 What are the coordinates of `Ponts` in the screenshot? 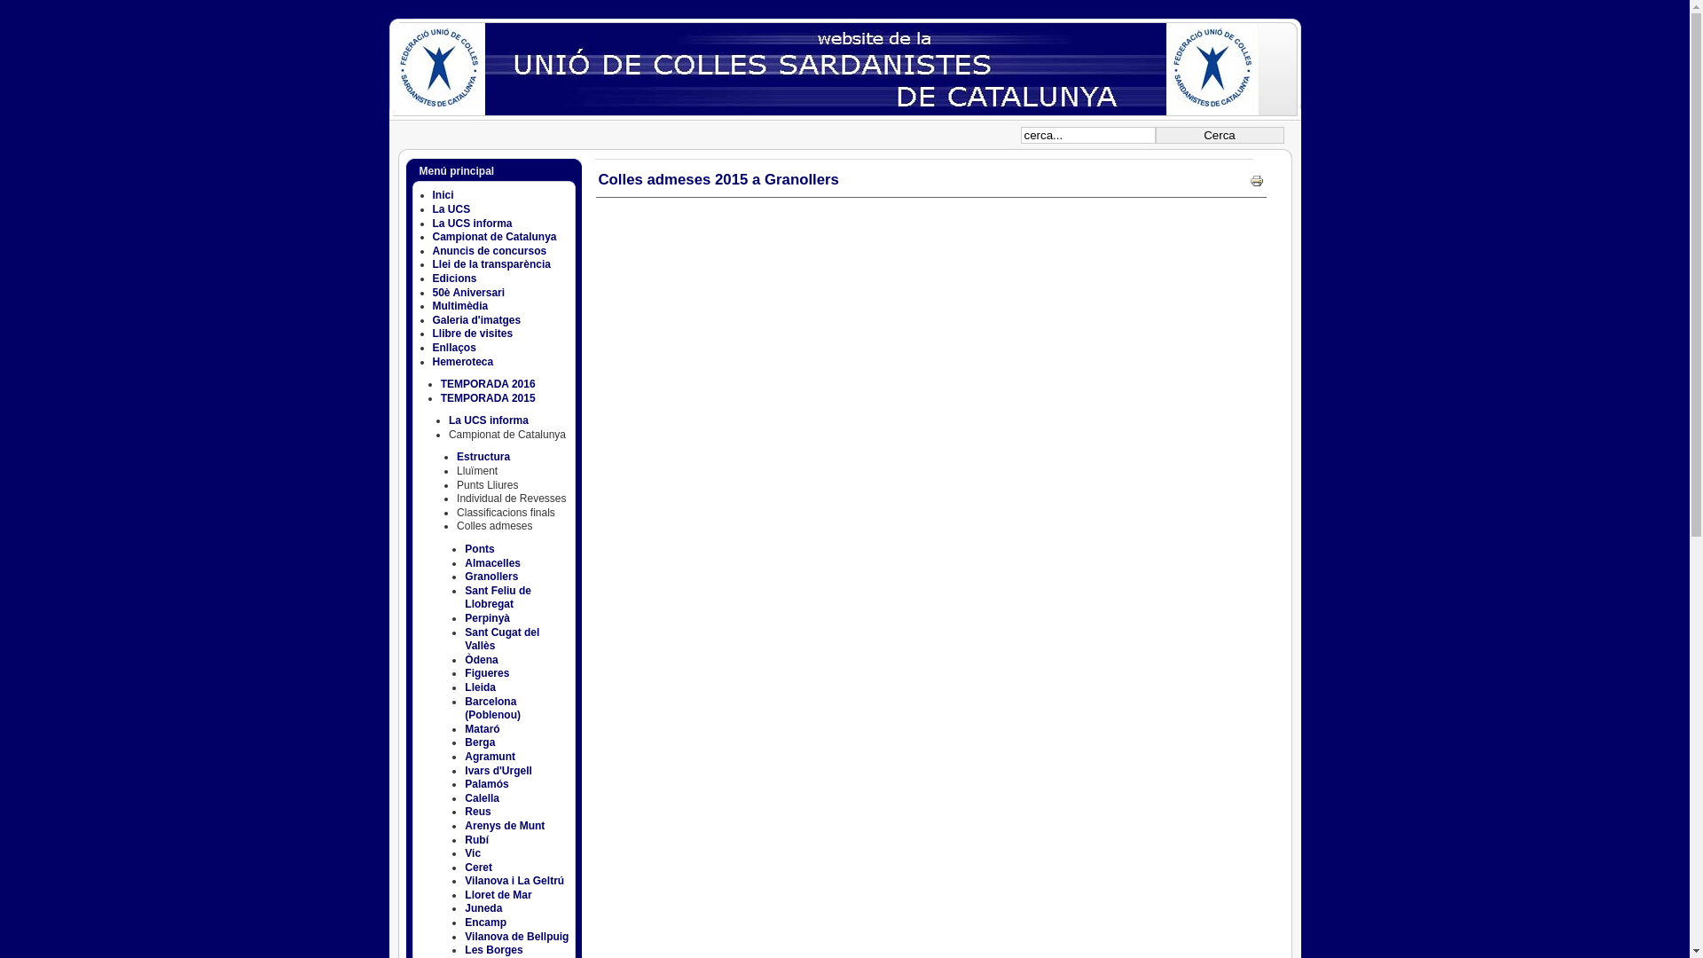 It's located at (479, 549).